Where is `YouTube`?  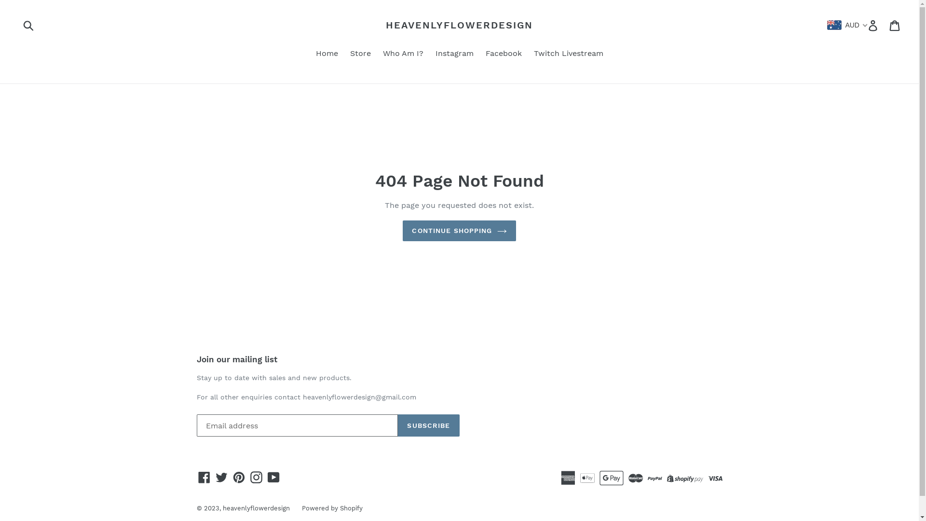 YouTube is located at coordinates (274, 478).